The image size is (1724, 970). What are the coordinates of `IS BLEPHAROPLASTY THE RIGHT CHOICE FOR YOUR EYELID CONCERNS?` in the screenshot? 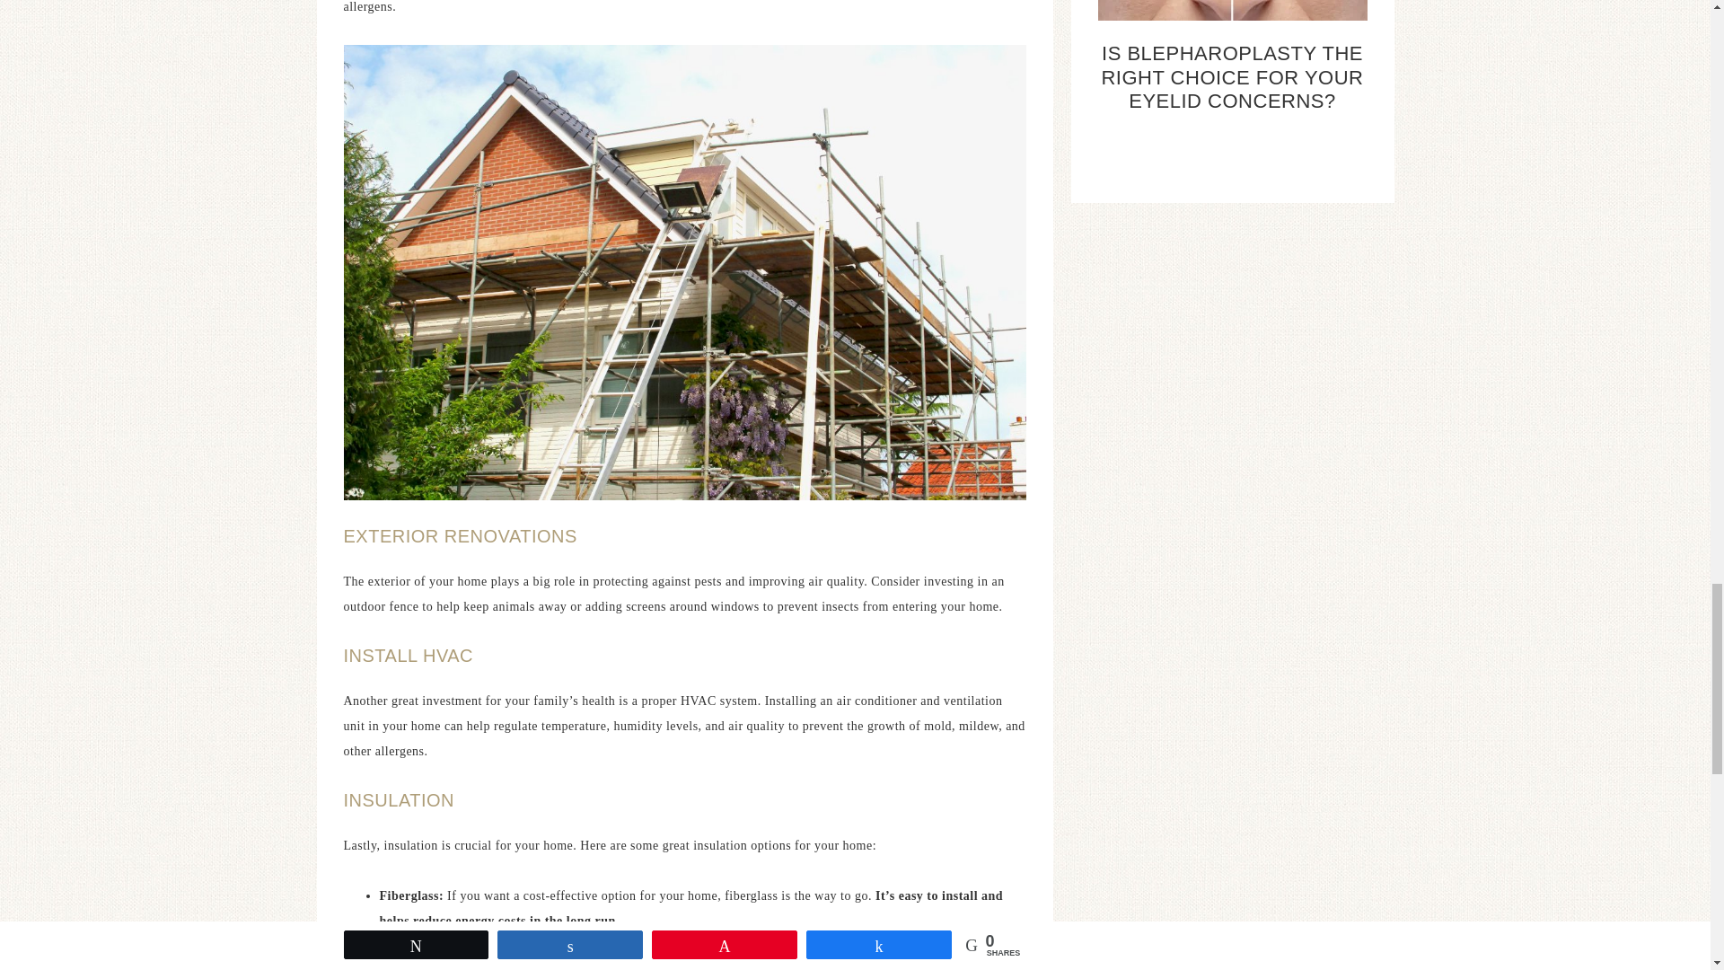 It's located at (1232, 77).